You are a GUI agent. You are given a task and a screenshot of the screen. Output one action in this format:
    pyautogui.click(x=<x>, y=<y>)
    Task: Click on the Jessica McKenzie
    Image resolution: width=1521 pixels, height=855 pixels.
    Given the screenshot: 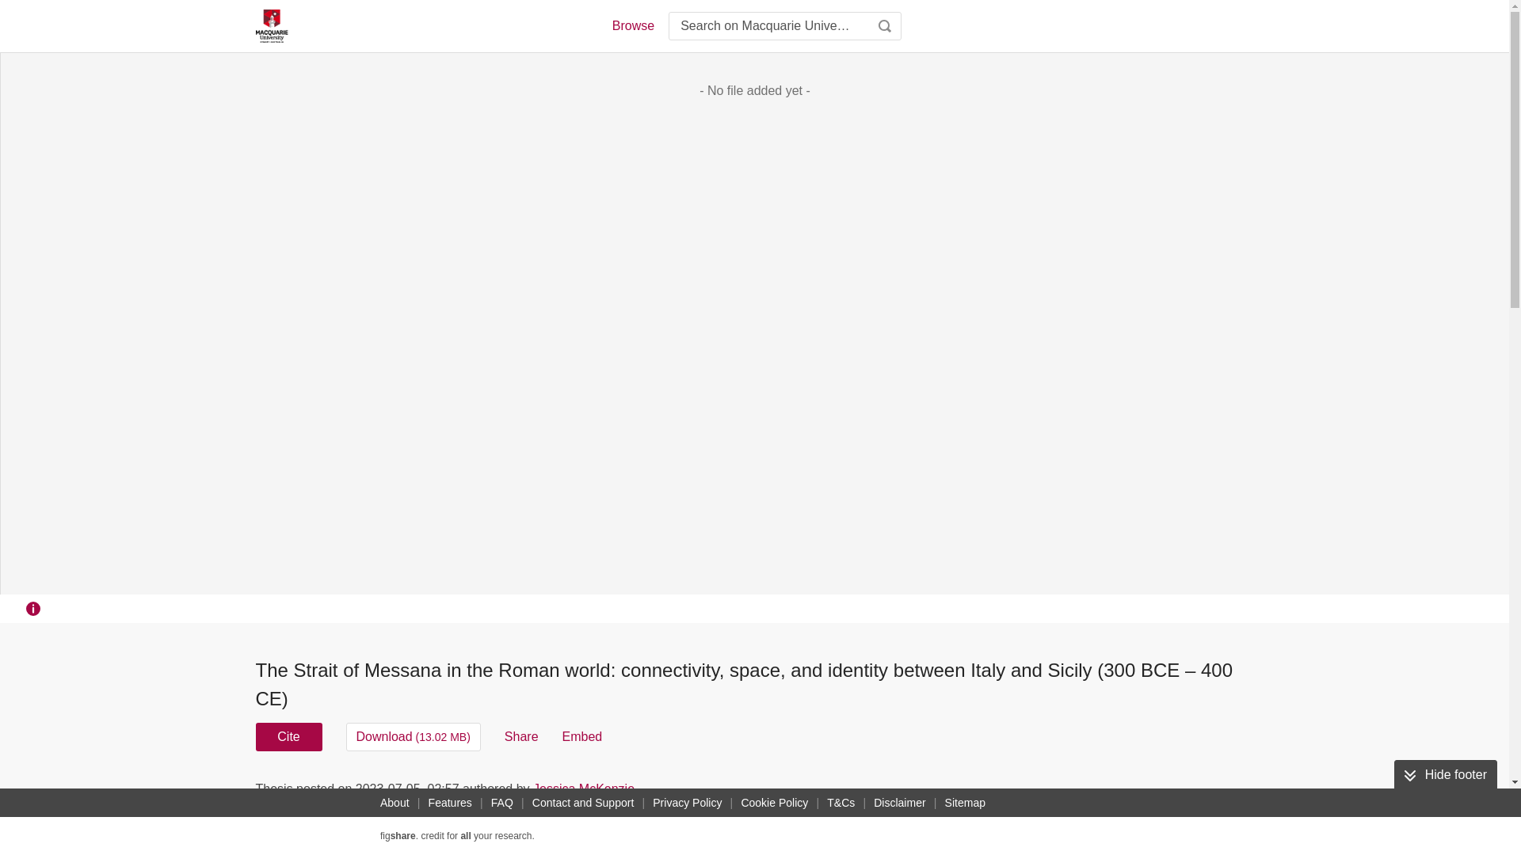 What is the action you would take?
    pyautogui.click(x=583, y=788)
    